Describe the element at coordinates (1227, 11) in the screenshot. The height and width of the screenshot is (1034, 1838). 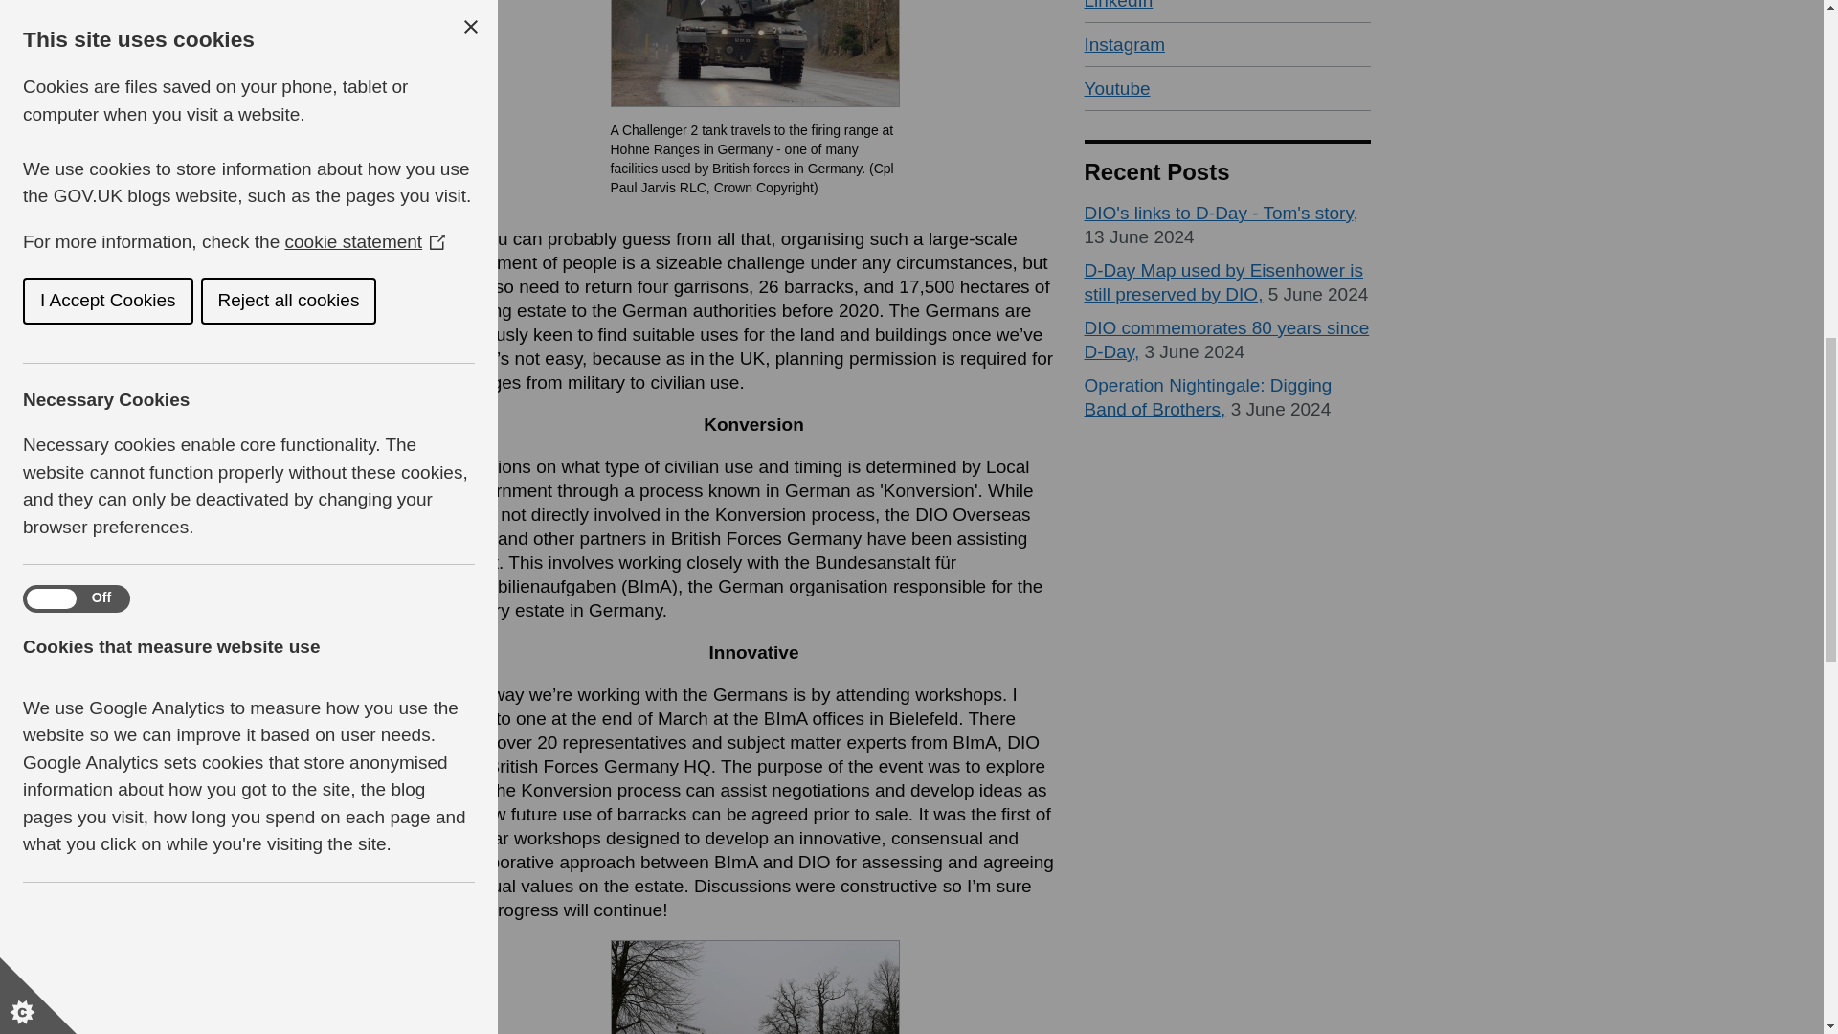
I see `LinkedIn` at that location.